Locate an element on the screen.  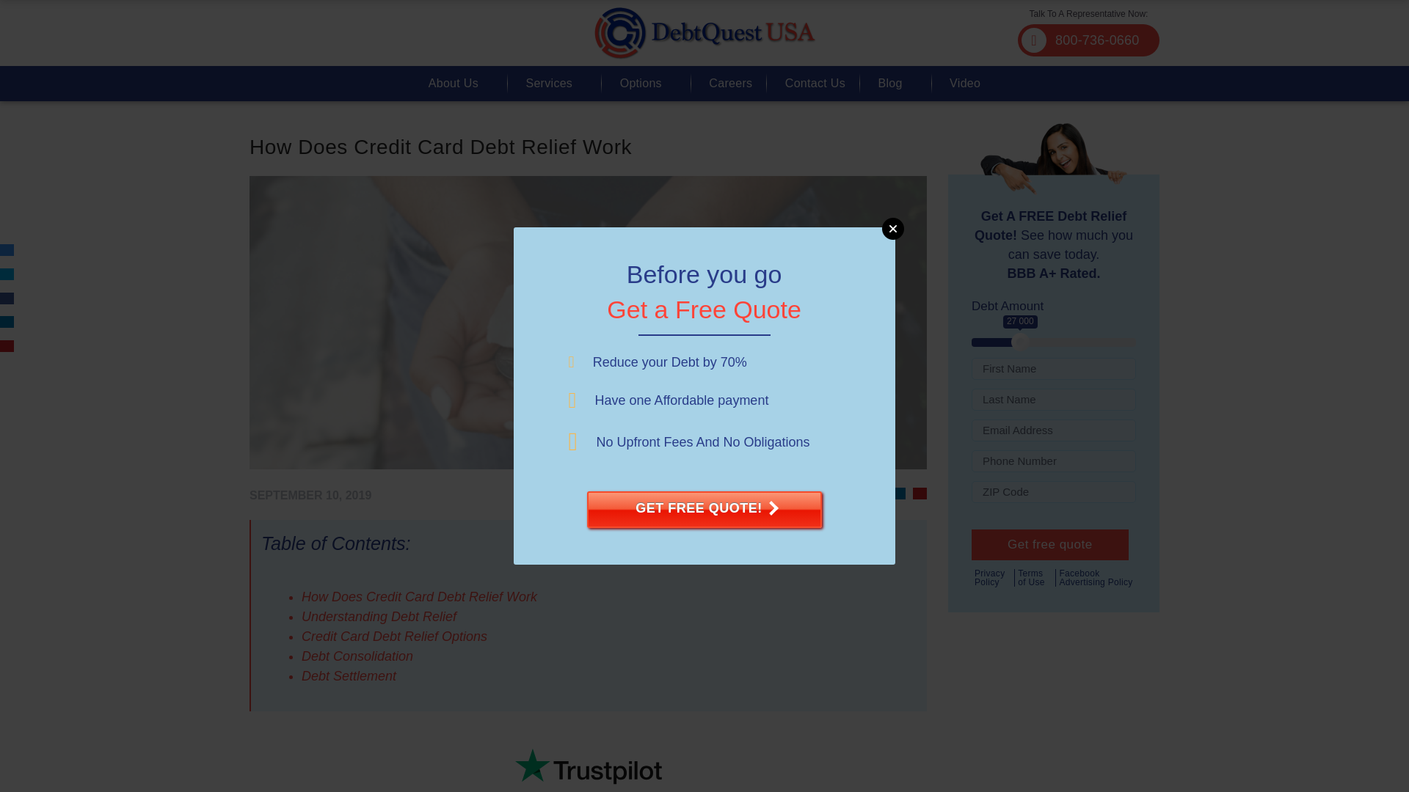
Careers is located at coordinates (730, 84).